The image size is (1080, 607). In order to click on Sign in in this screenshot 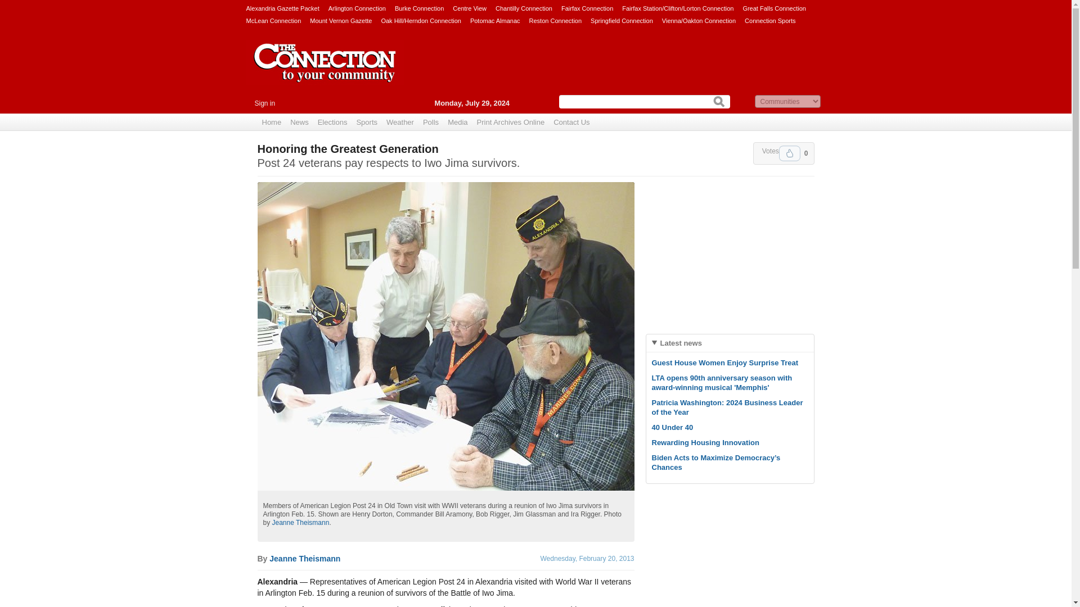, I will do `click(264, 103)`.